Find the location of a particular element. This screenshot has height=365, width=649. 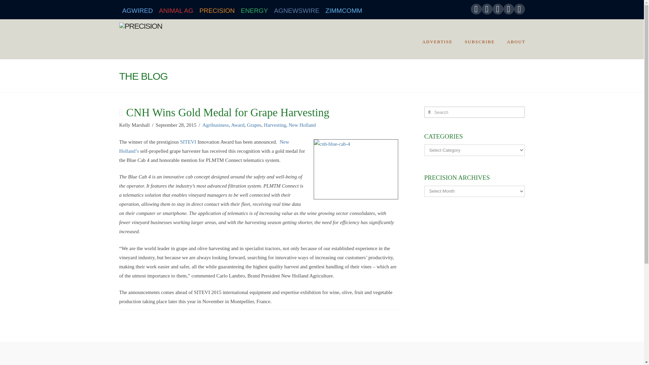

Twitter is located at coordinates (487, 9).